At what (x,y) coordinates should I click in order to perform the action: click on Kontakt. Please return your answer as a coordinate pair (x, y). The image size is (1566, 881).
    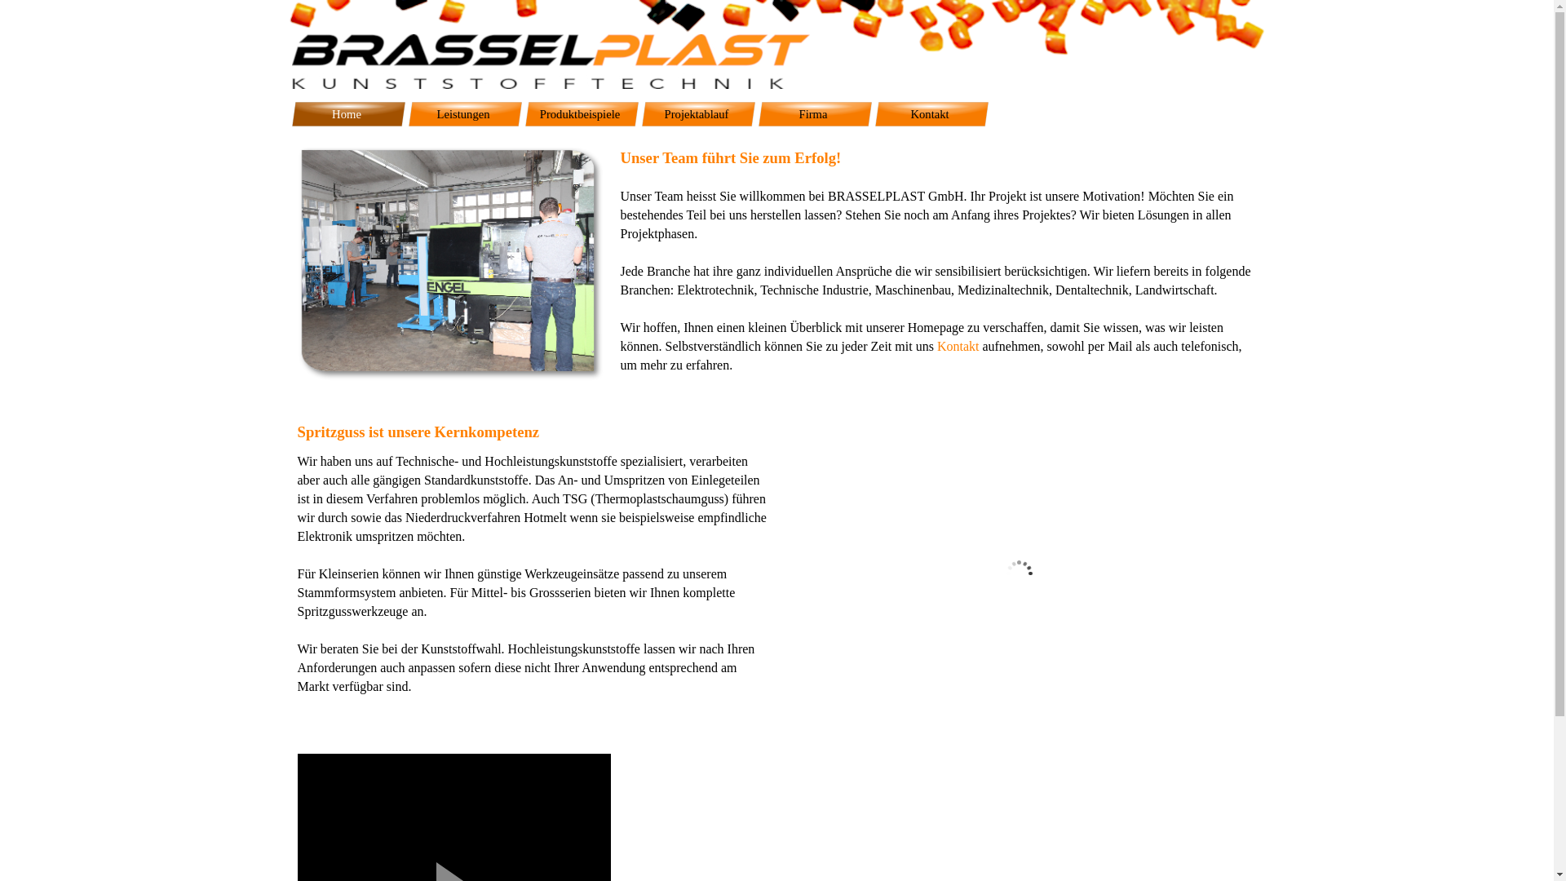
    Looking at the image, I should click on (931, 114).